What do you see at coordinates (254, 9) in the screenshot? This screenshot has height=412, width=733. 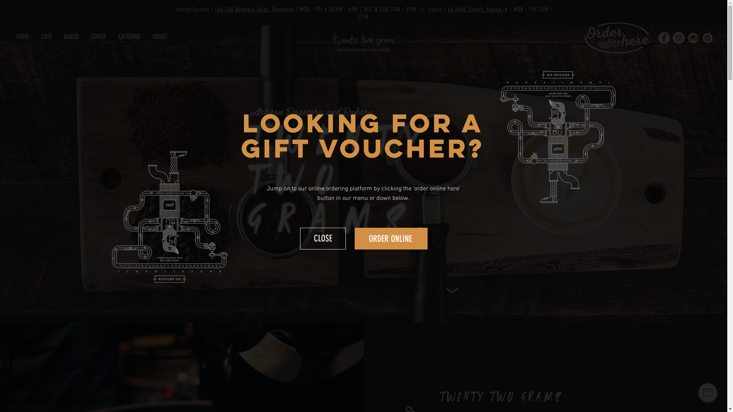 I see `166-168 Belmore Road, Randwick` at bounding box center [254, 9].